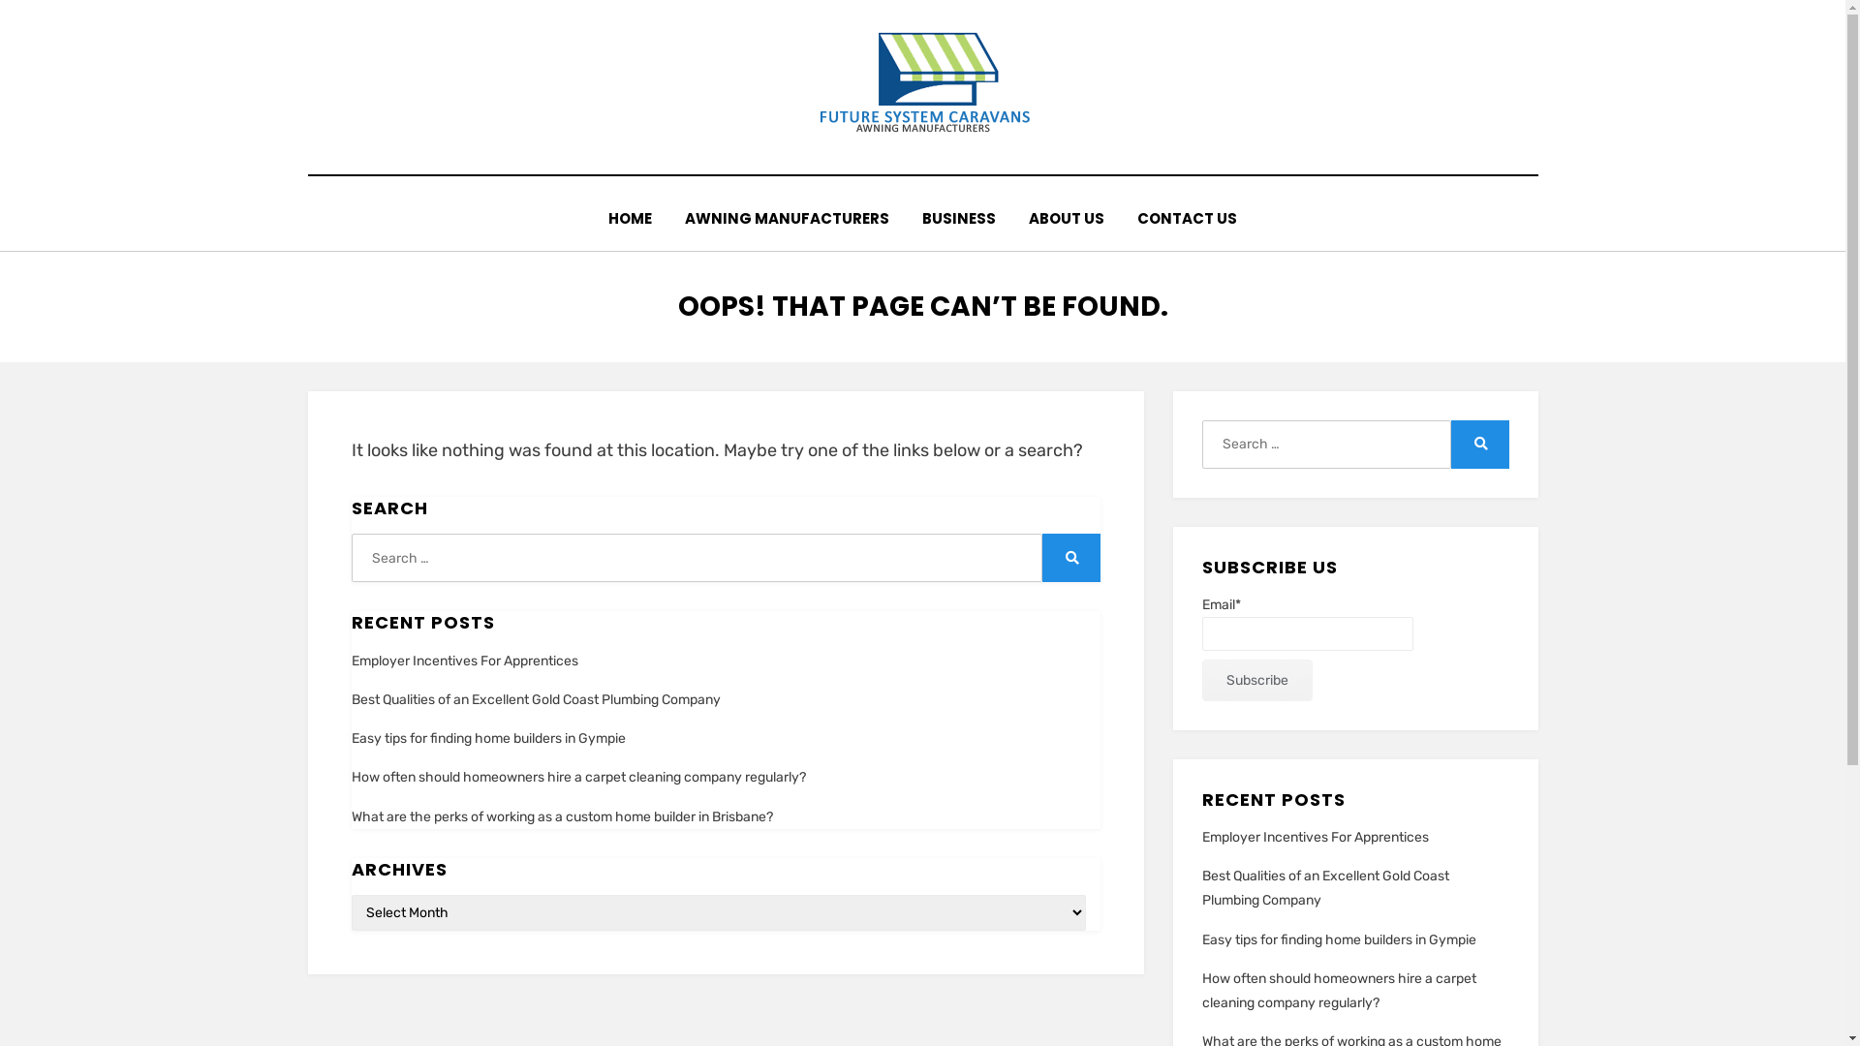 This screenshot has width=1860, height=1046. I want to click on ABOUT US, so click(1067, 219).